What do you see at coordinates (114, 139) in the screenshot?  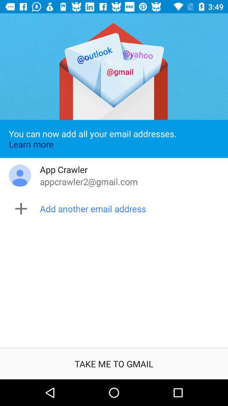 I see `jump until you can now` at bounding box center [114, 139].